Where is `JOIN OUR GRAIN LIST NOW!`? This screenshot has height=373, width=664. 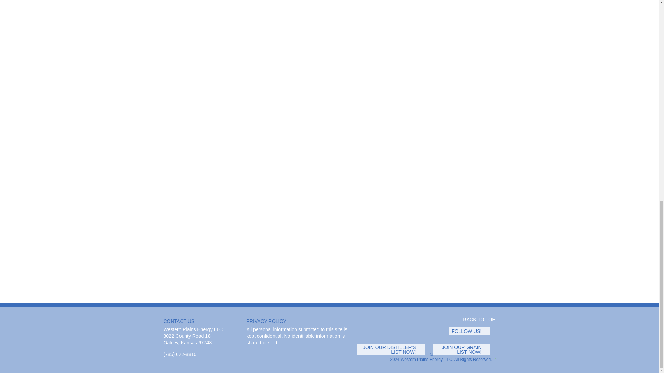
JOIN OUR GRAIN LIST NOW! is located at coordinates (464, 350).